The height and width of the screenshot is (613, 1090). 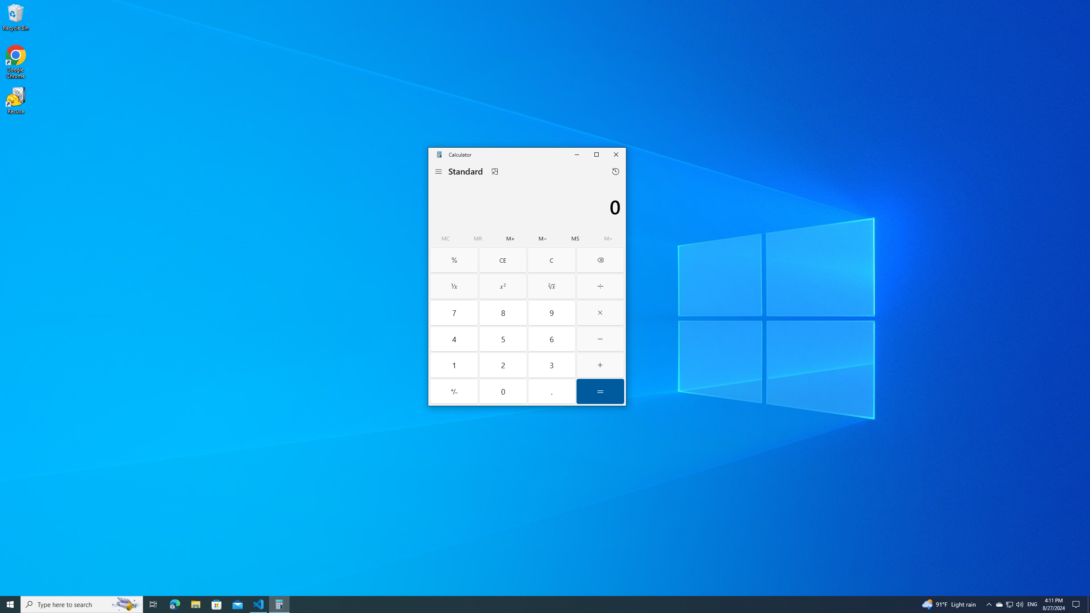 I want to click on Tray Input Indicator - English (United States), so click(x=1032, y=604).